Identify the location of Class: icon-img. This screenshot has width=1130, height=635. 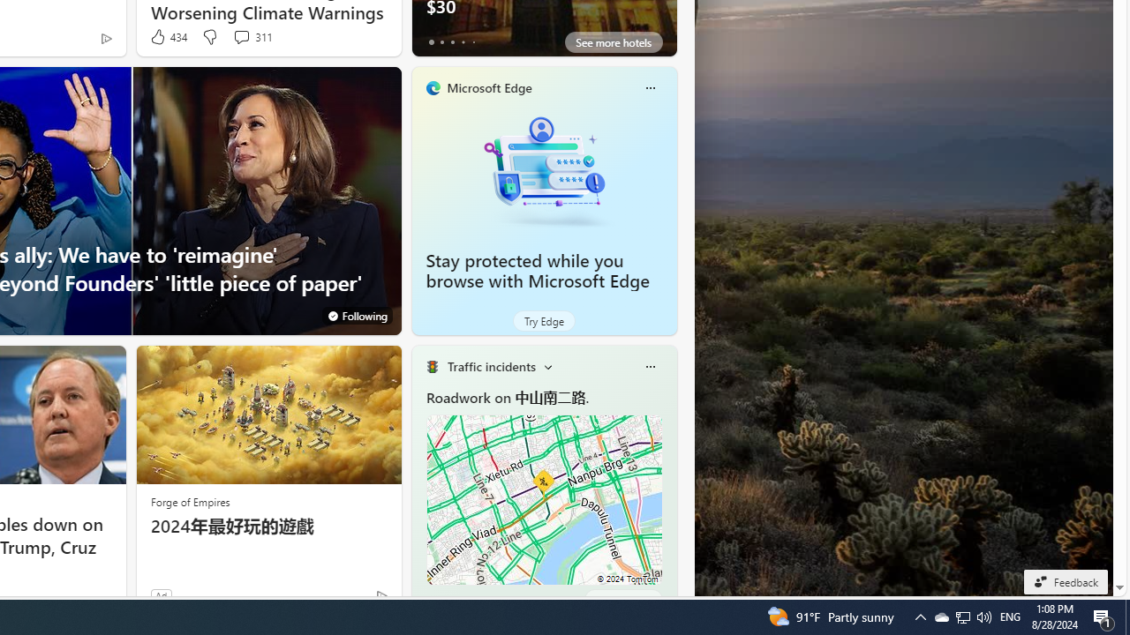
(650, 367).